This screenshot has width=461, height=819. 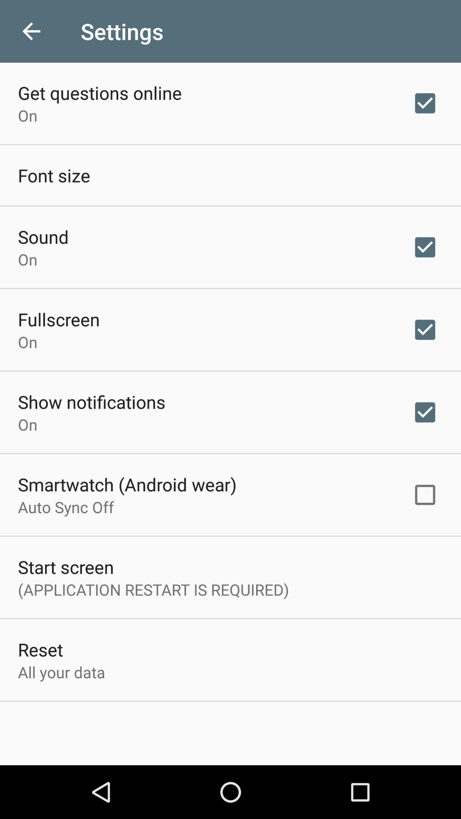 What do you see at coordinates (91, 402) in the screenshot?
I see `open icon above the on` at bounding box center [91, 402].